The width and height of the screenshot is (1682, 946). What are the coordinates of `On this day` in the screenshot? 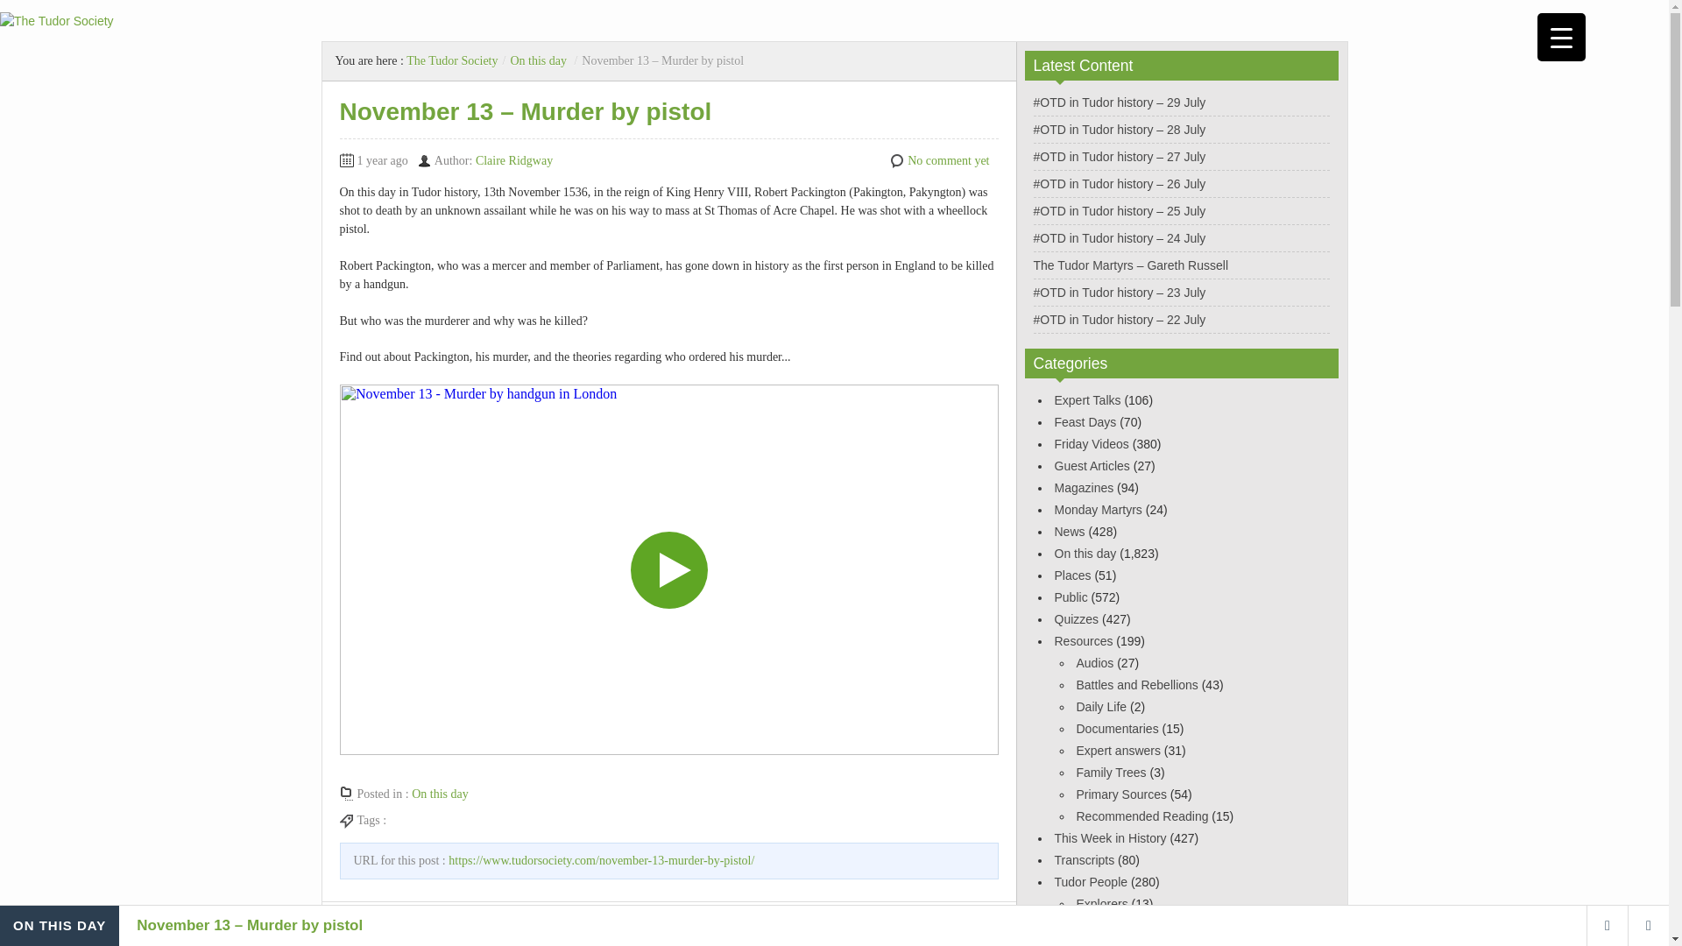 It's located at (440, 794).